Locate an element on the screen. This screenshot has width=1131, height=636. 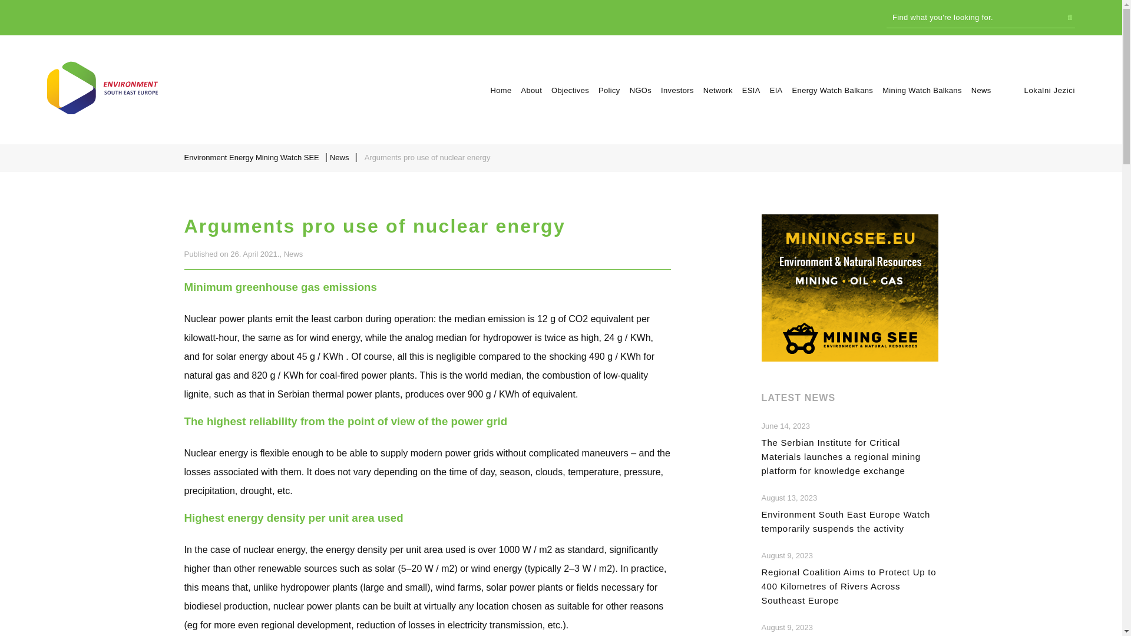
News is located at coordinates (981, 90).